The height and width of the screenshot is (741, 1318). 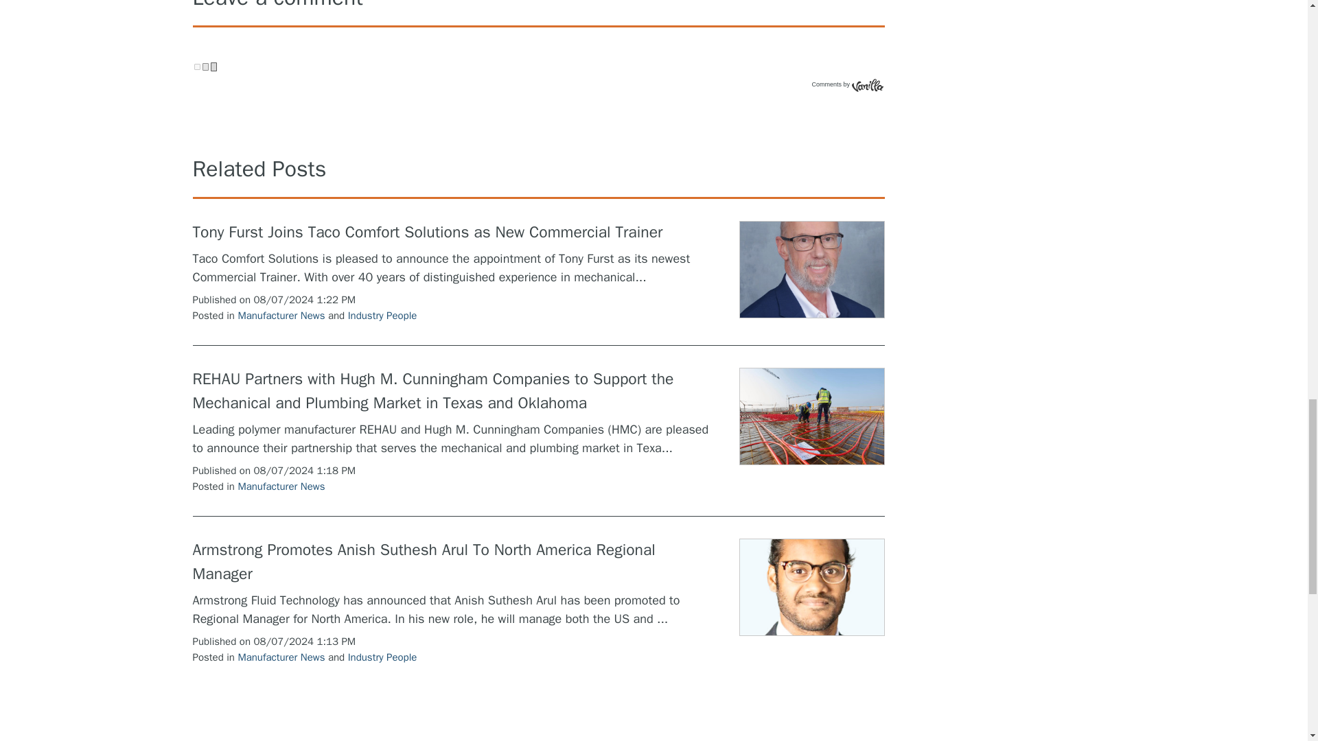 What do you see at coordinates (280, 657) in the screenshot?
I see `Manufacturer News` at bounding box center [280, 657].